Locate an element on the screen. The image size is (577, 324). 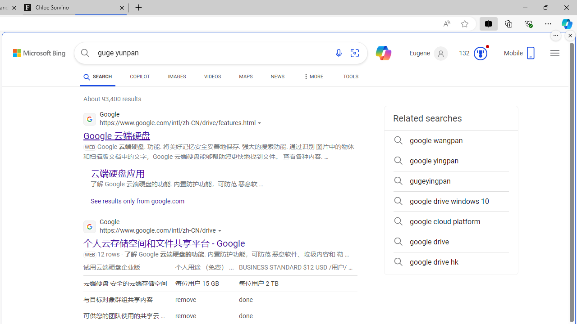
IMAGES is located at coordinates (177, 76).